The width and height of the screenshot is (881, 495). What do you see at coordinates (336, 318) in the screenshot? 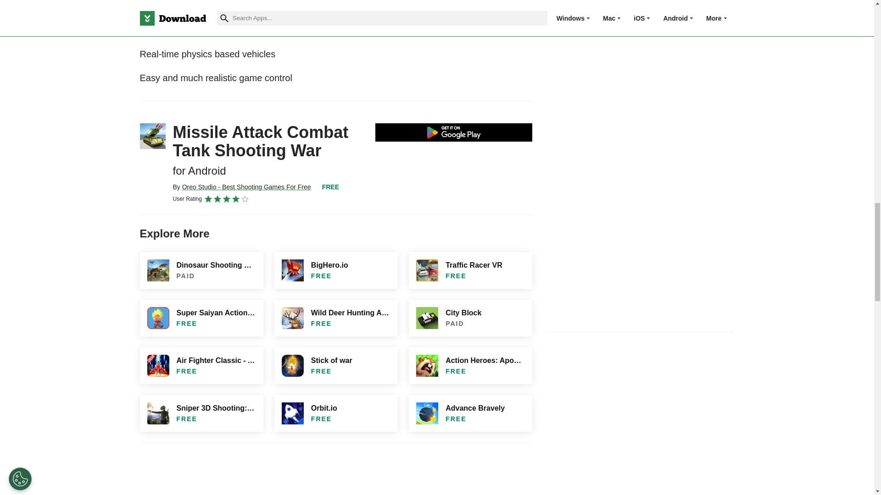
I see `Wild Deer Hunting  Animal Hunting in Jungle` at bounding box center [336, 318].